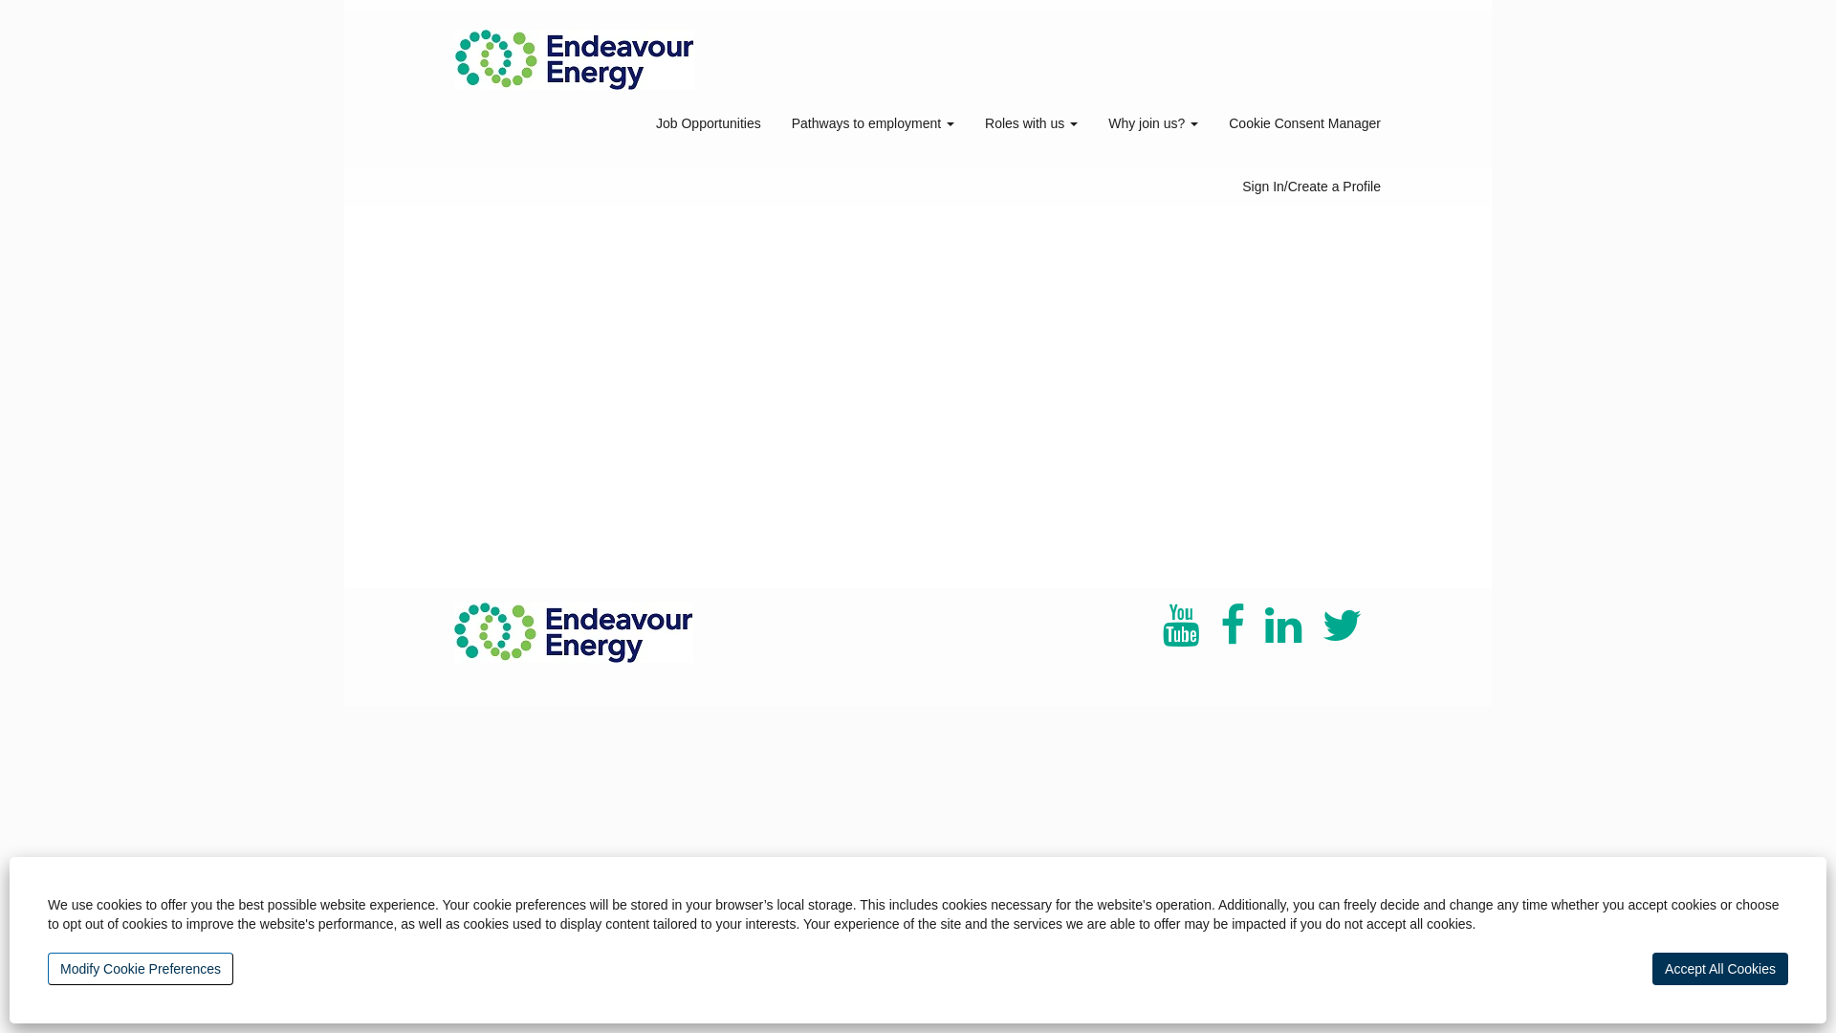 The image size is (1836, 1033). What do you see at coordinates (709, 123) in the screenshot?
I see `Job Opportunities` at bounding box center [709, 123].